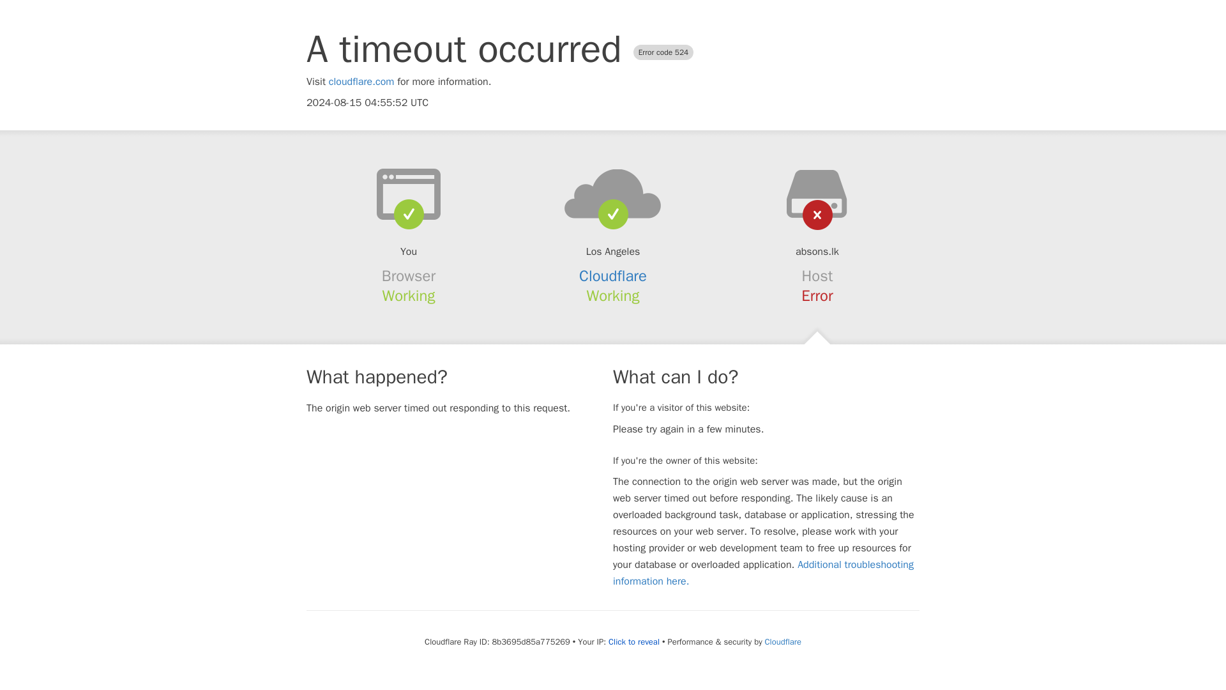 This screenshot has width=1226, height=690. Describe the element at coordinates (361, 82) in the screenshot. I see `cloudflare.com` at that location.